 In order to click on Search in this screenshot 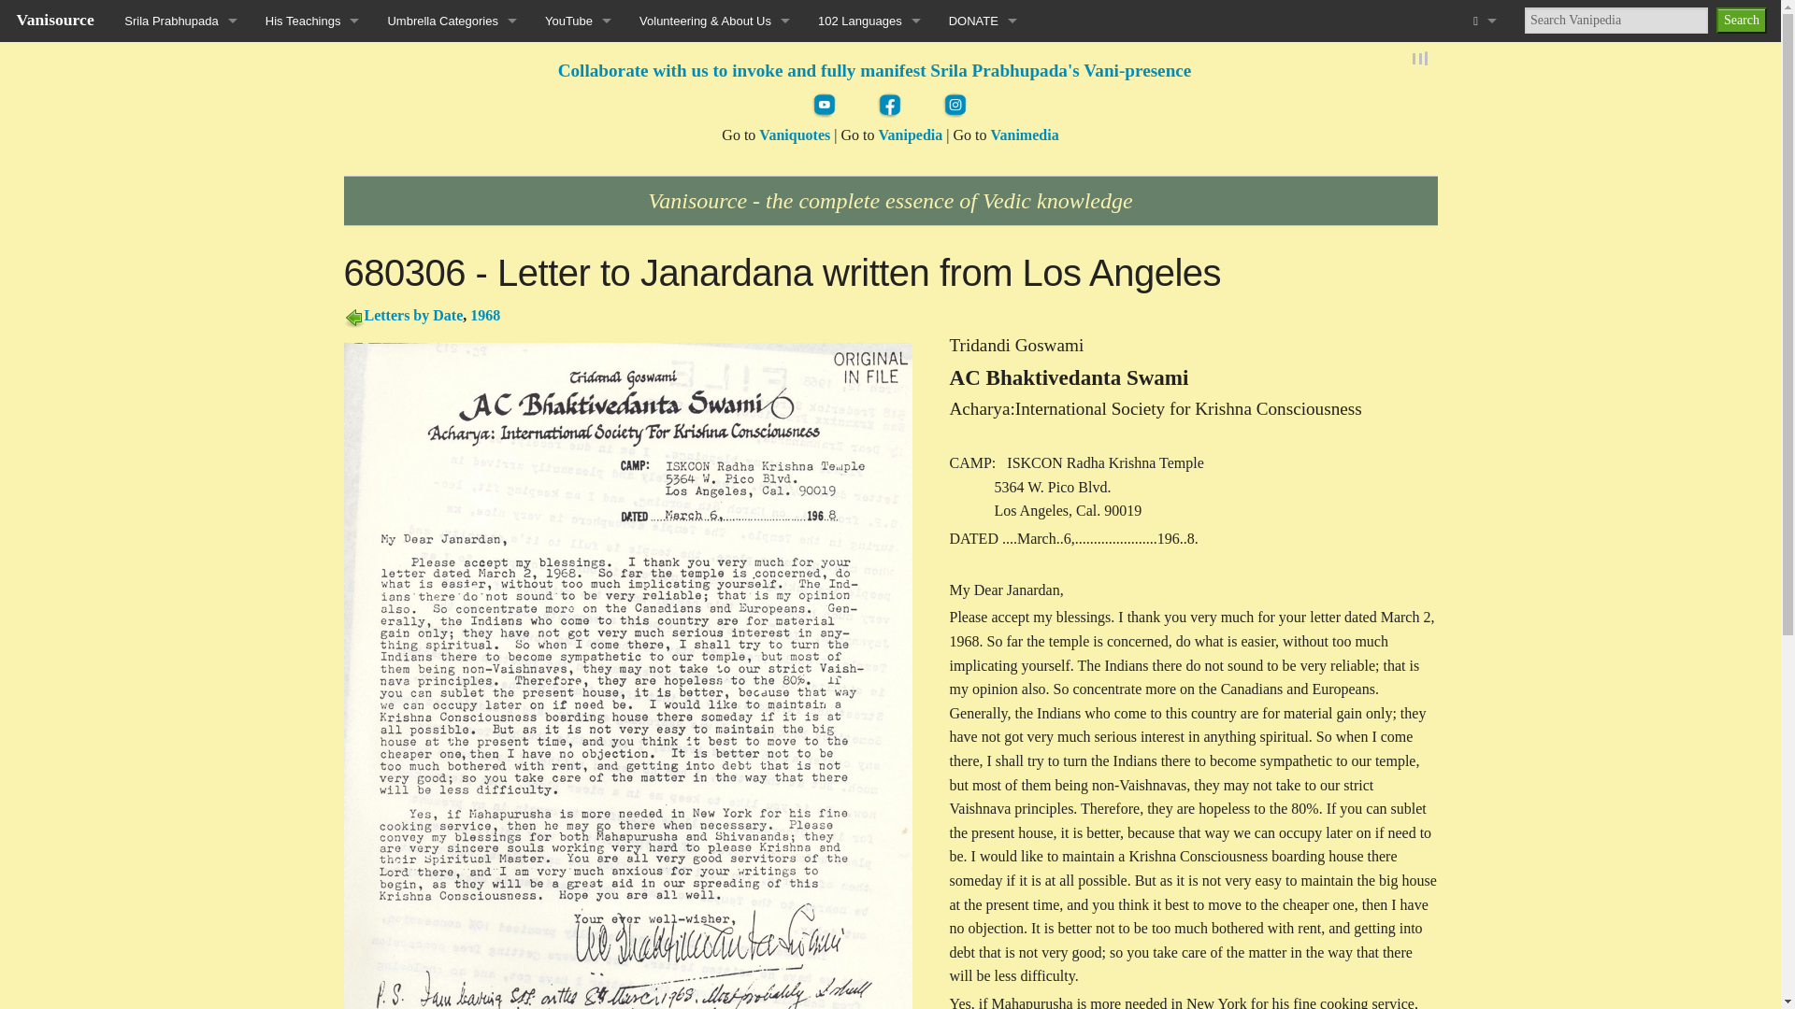, I will do `click(1741, 20)`.